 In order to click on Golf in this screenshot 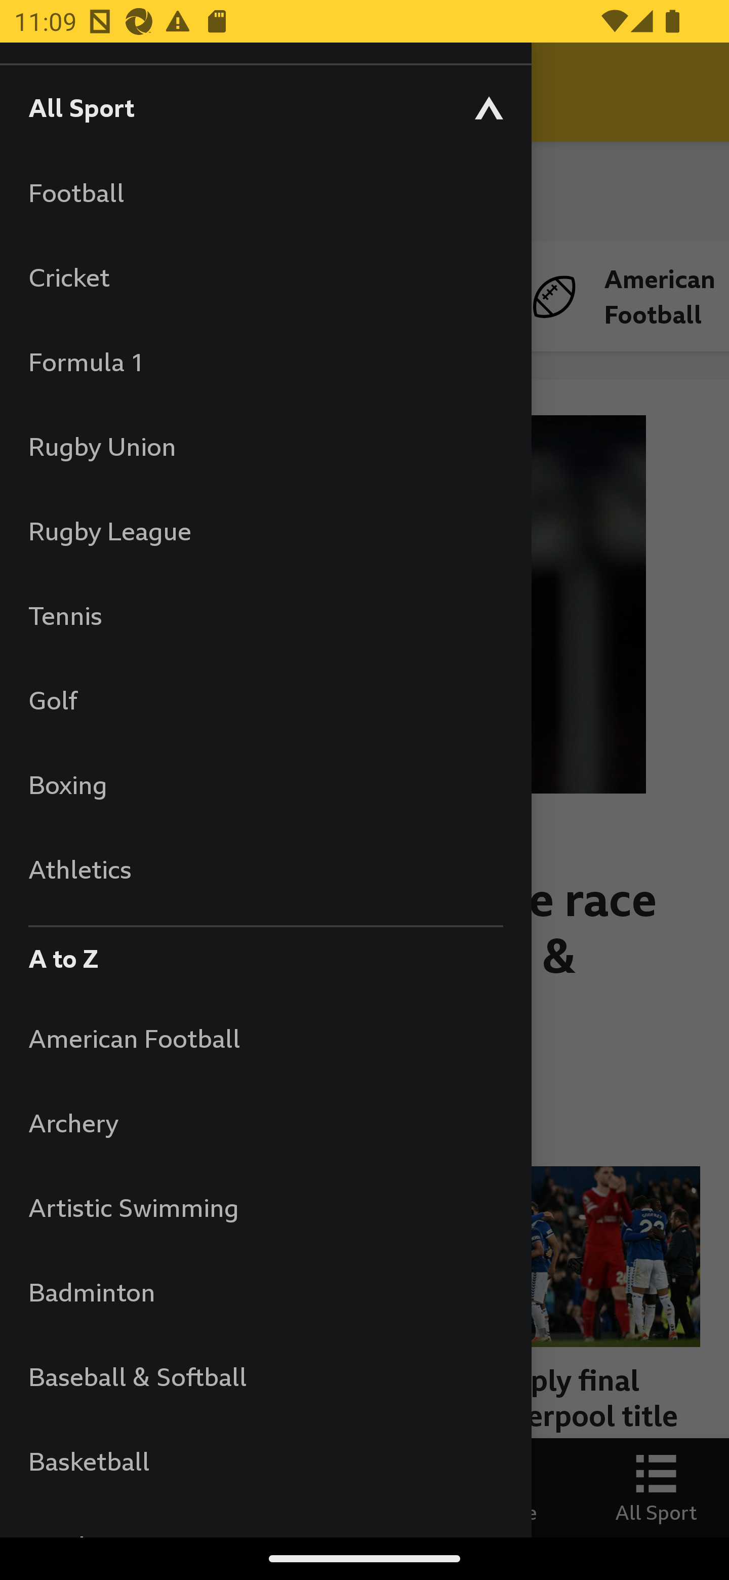, I will do `click(265, 700)`.